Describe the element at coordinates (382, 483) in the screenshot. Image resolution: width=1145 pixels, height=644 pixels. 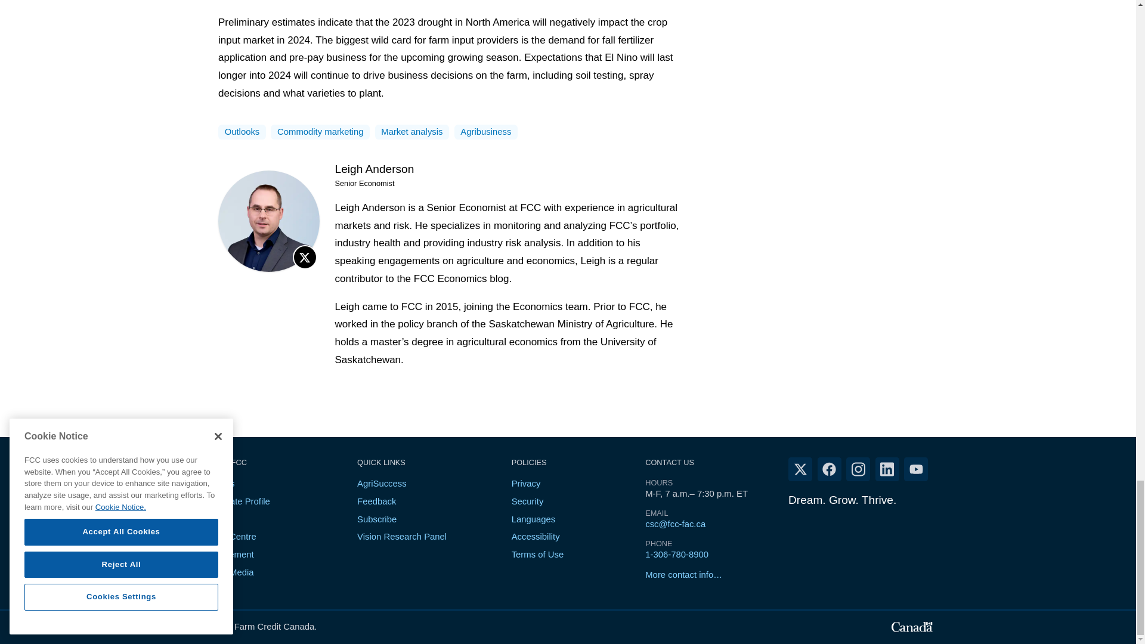
I see `AgriSuccess` at that location.